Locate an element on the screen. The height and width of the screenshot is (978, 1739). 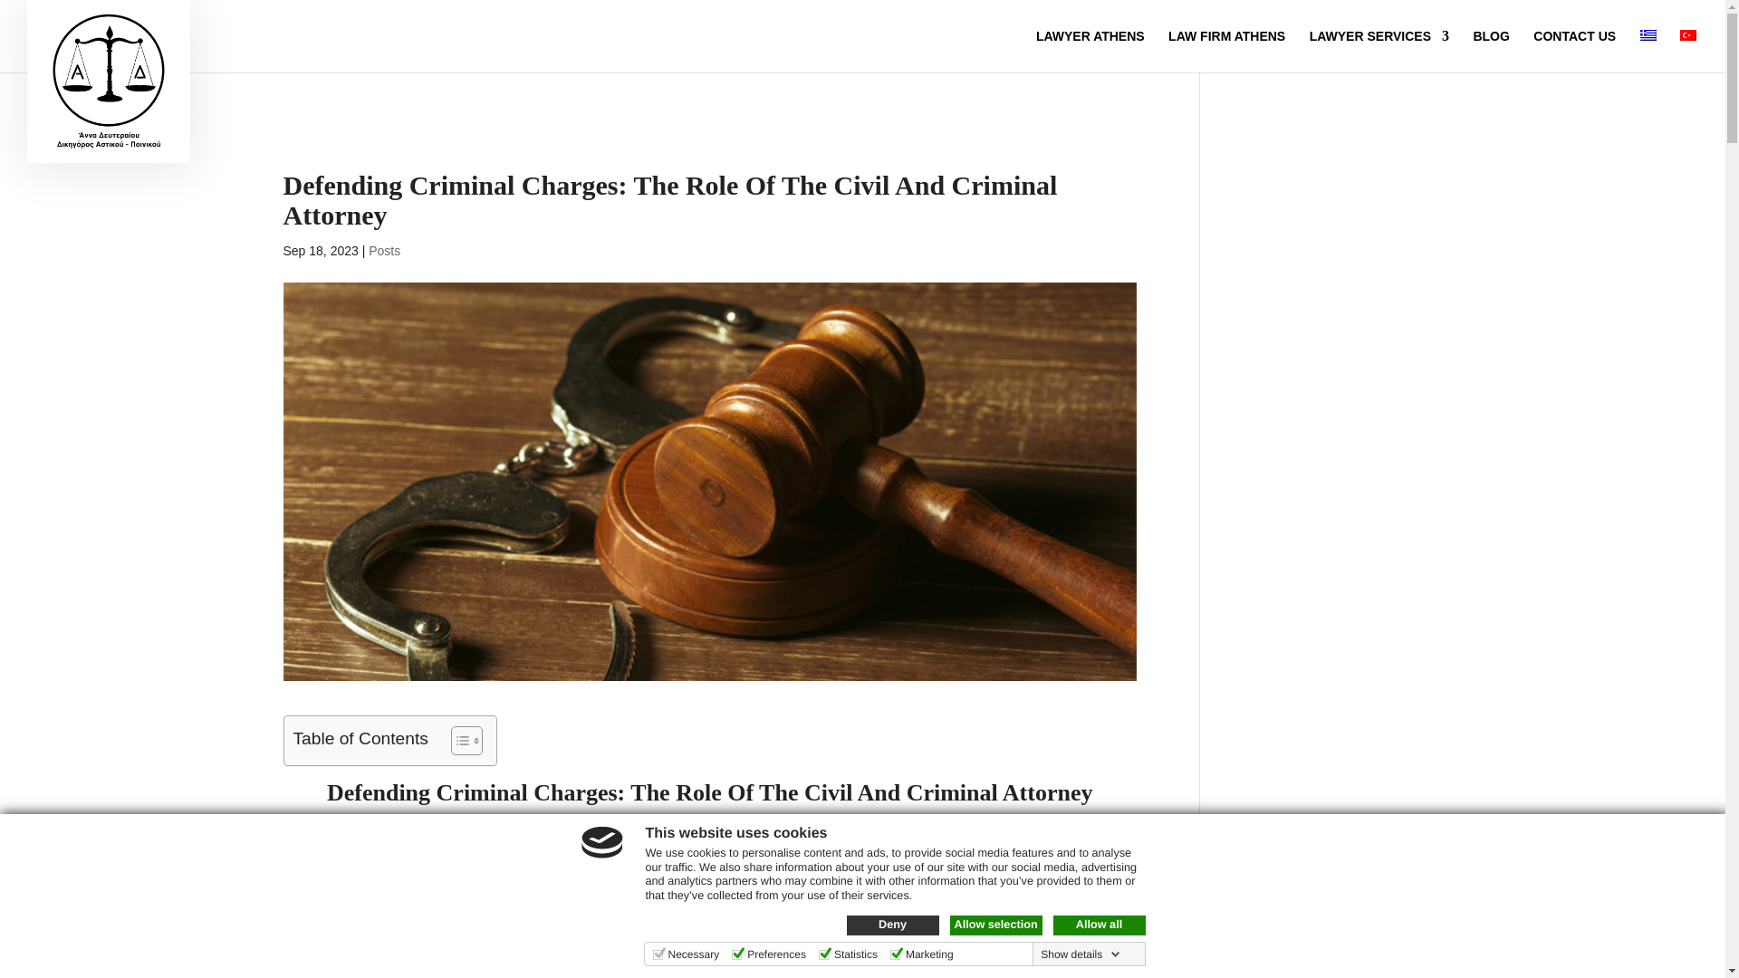
LAWYER SERVICES is located at coordinates (1379, 51).